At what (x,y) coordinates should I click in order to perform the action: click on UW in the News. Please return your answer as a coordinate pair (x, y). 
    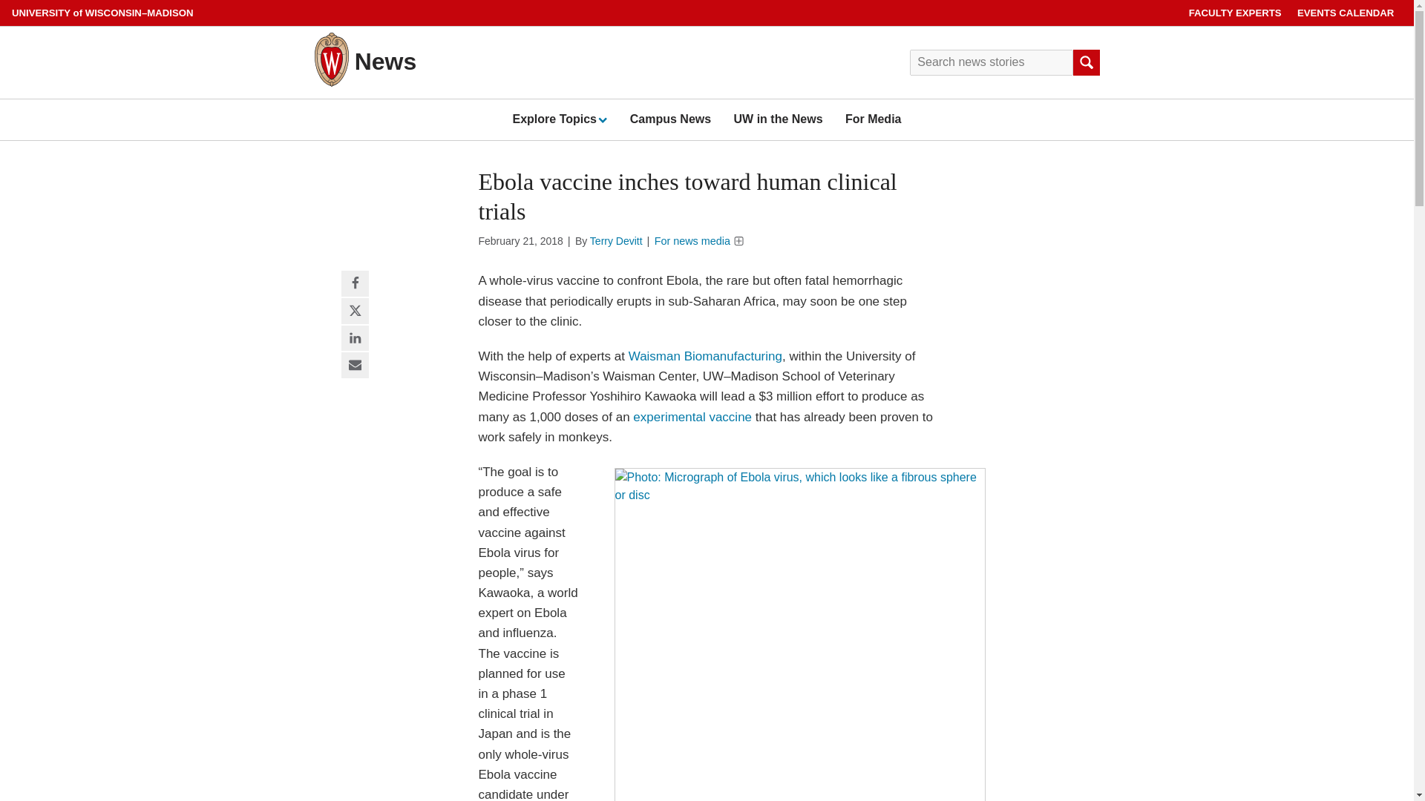
    Looking at the image, I should click on (778, 119).